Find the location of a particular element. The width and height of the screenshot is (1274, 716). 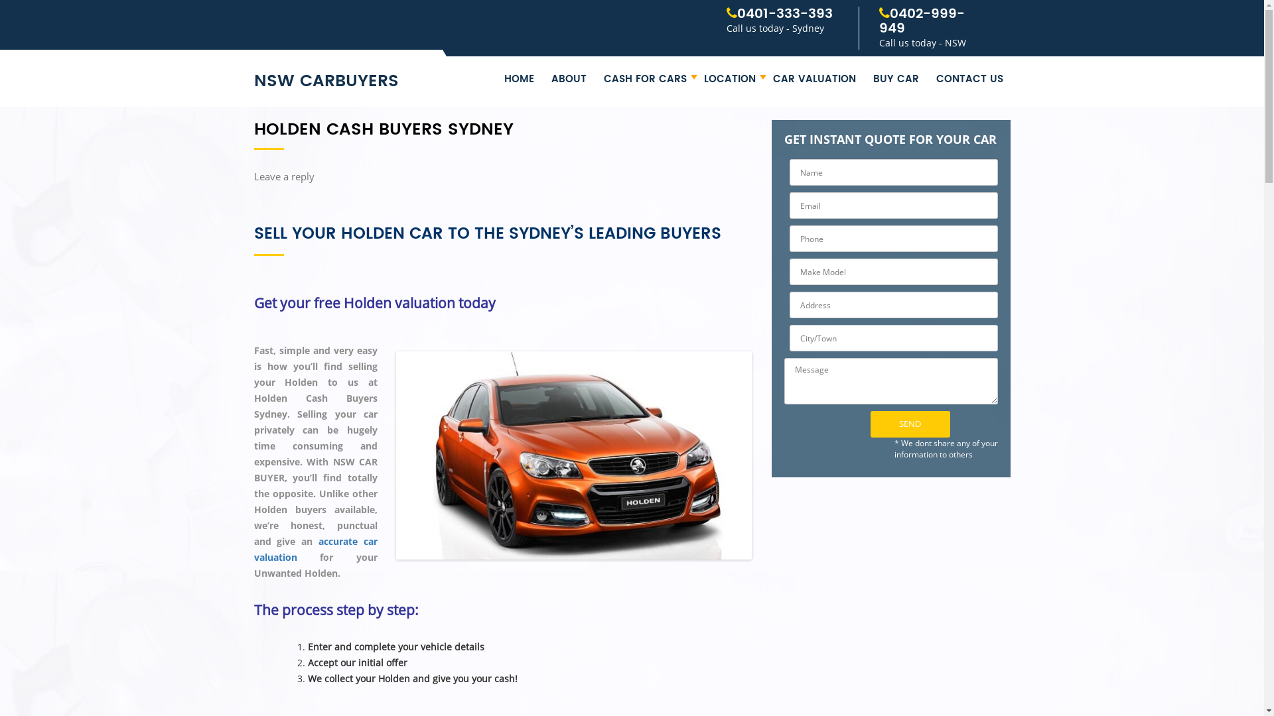

0401-333-393 is located at coordinates (785, 15).